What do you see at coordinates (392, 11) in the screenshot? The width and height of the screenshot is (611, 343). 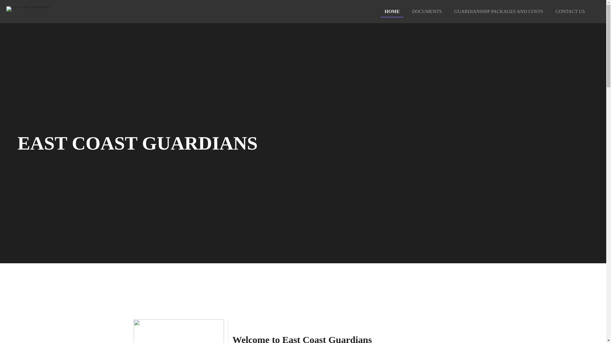 I see `HOME` at bounding box center [392, 11].